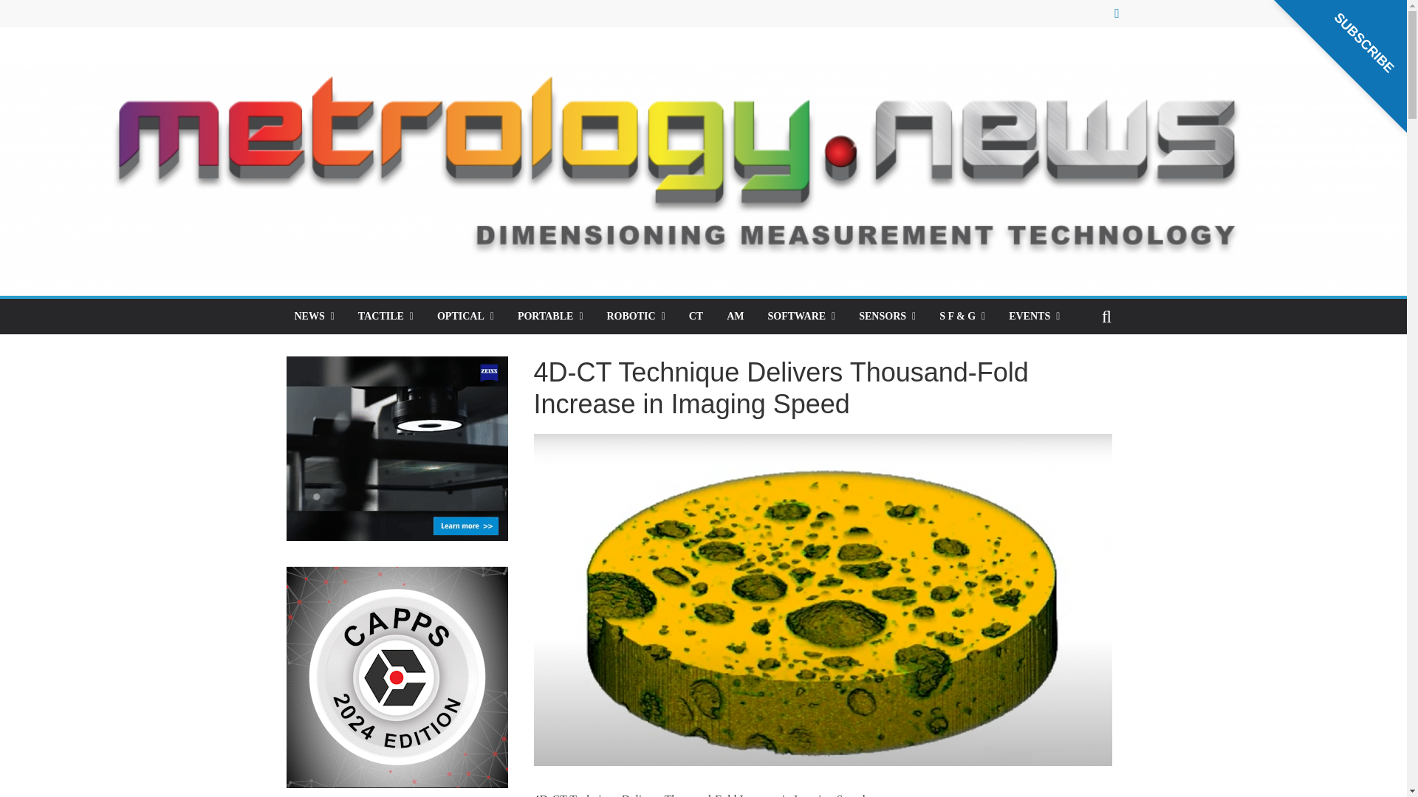  I want to click on ROBOTIC, so click(637, 316).